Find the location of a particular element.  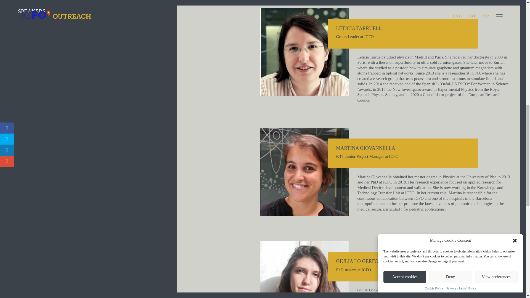

Martina is located at coordinates (304, 172).